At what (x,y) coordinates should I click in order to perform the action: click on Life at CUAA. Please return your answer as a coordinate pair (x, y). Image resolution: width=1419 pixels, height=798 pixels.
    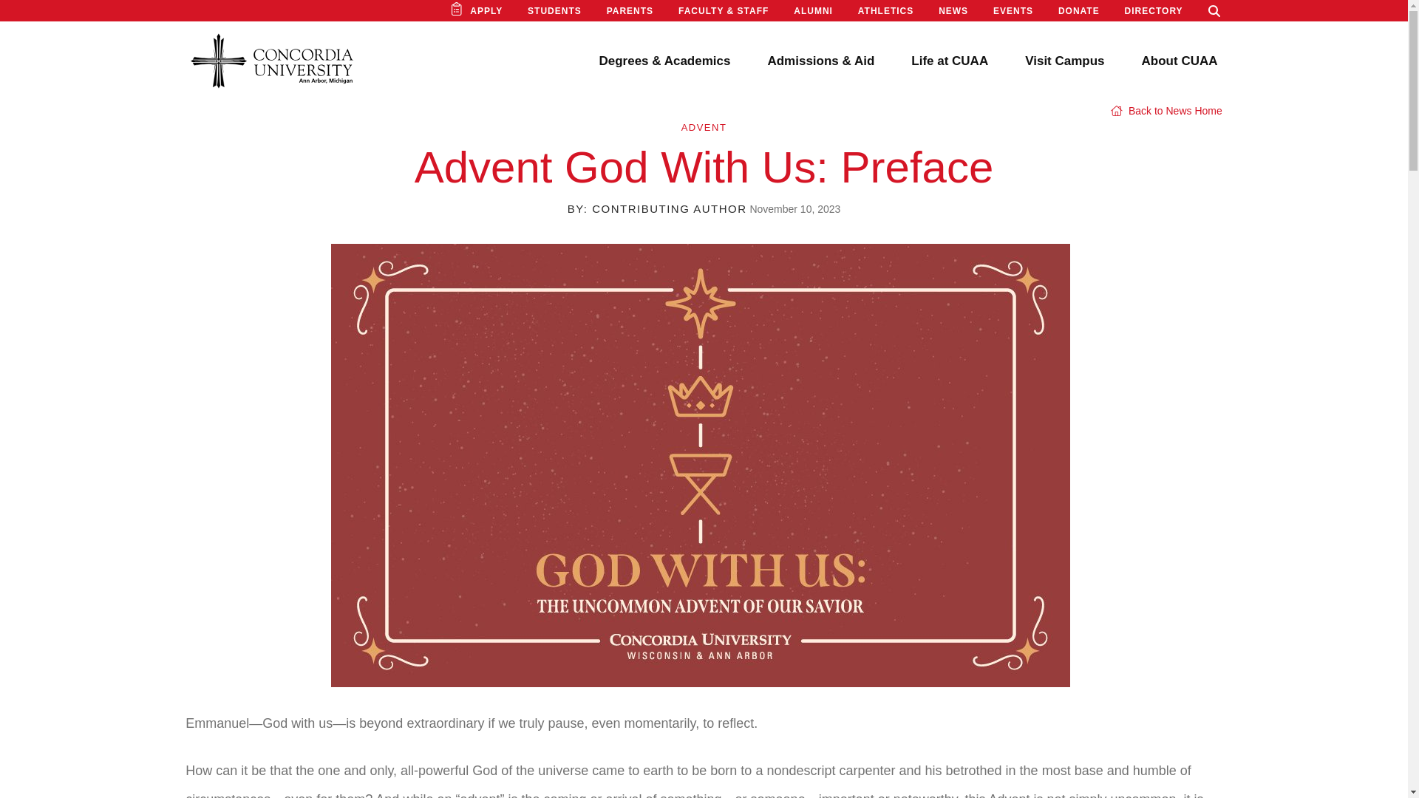
    Looking at the image, I should click on (949, 61).